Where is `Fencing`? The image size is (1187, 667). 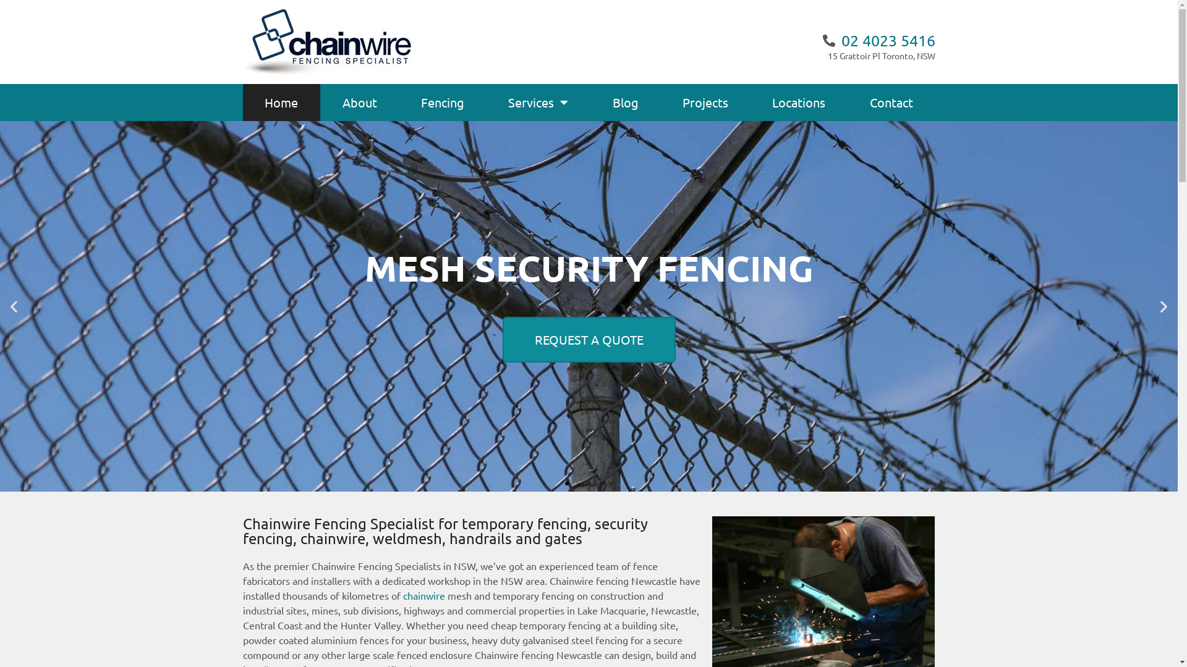 Fencing is located at coordinates (443, 103).